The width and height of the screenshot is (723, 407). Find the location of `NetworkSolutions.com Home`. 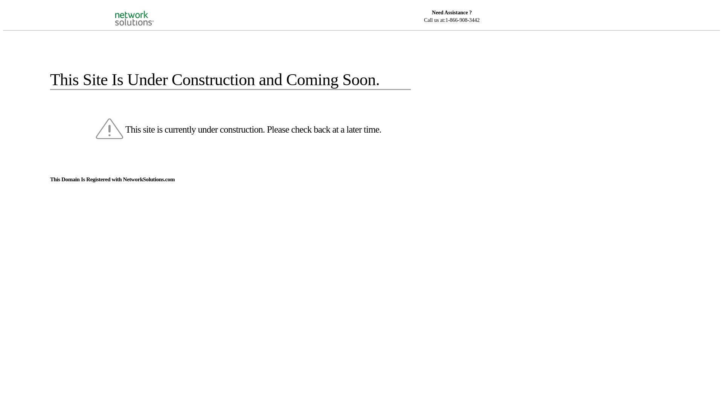

NetworkSolutions.com Home is located at coordinates (144, 12).